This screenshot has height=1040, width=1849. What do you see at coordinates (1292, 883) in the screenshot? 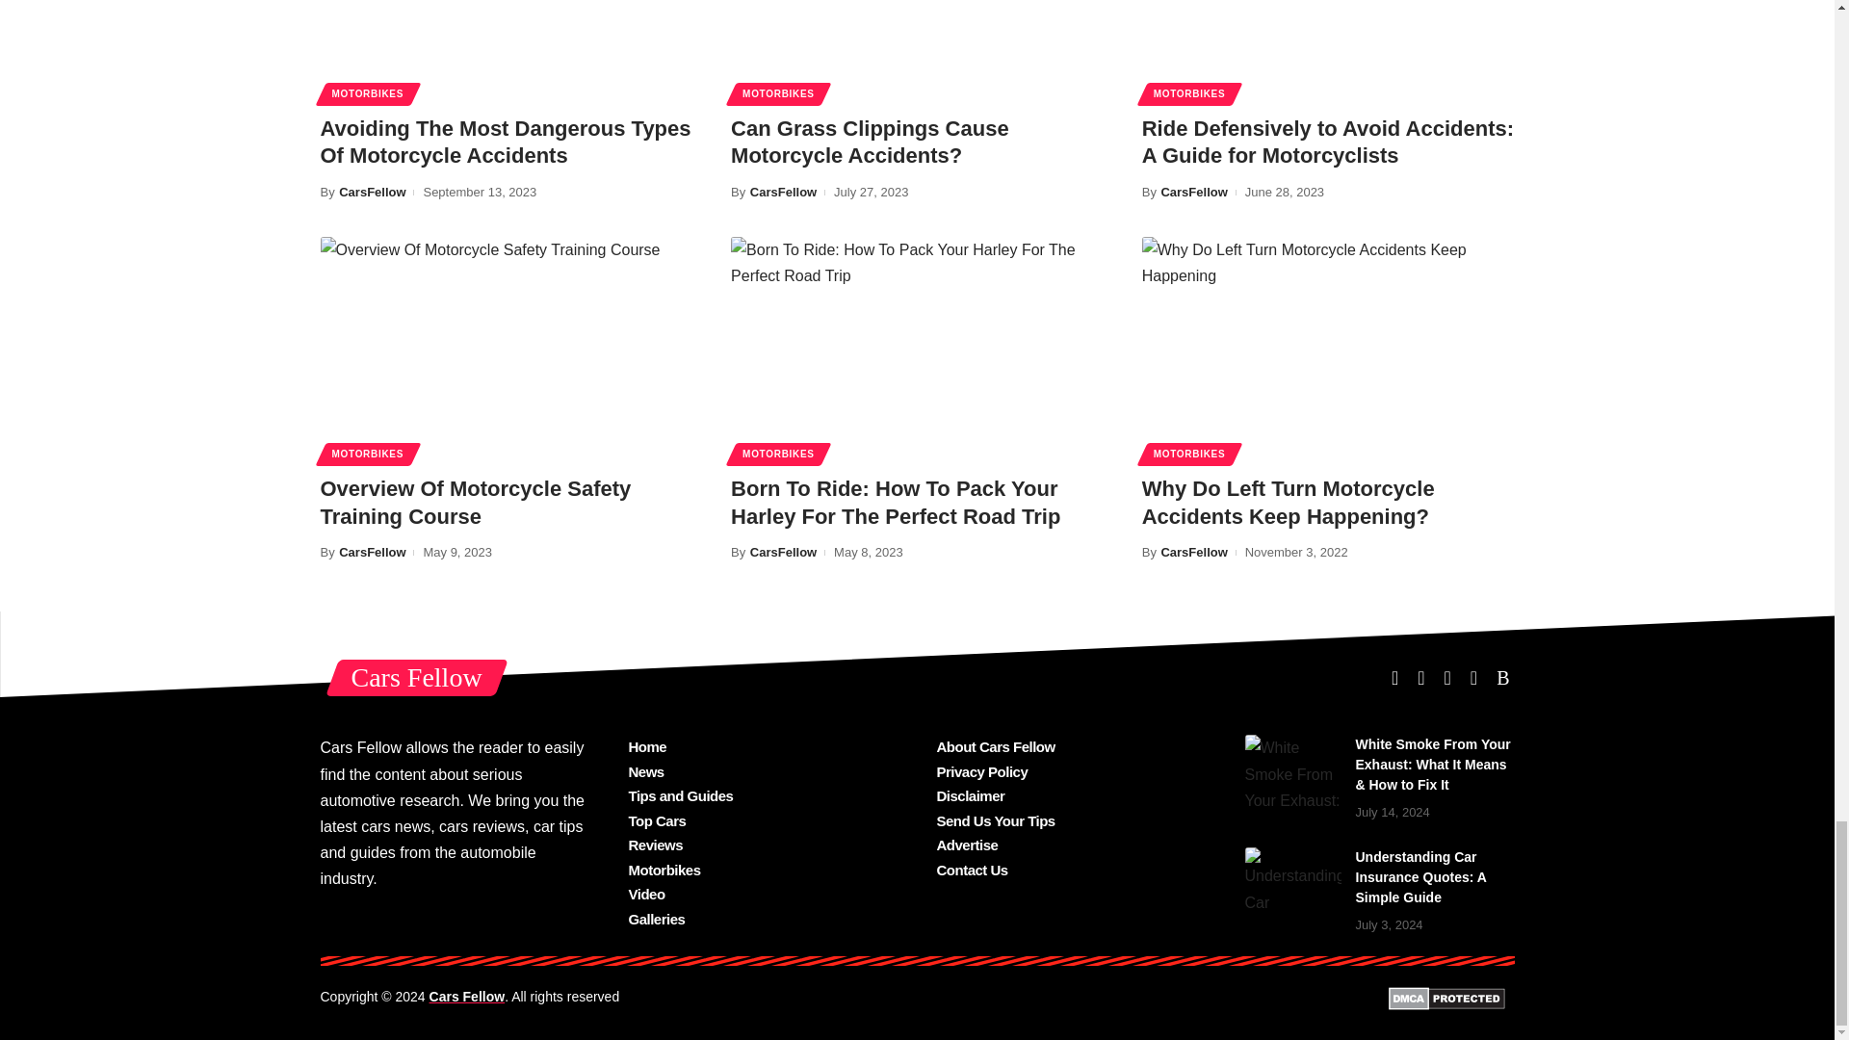
I see `Understanding Car Insurance Quotes: A Simple Guide` at bounding box center [1292, 883].